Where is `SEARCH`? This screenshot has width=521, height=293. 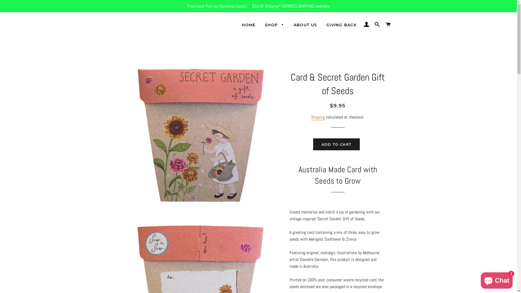
SEARCH is located at coordinates (377, 24).